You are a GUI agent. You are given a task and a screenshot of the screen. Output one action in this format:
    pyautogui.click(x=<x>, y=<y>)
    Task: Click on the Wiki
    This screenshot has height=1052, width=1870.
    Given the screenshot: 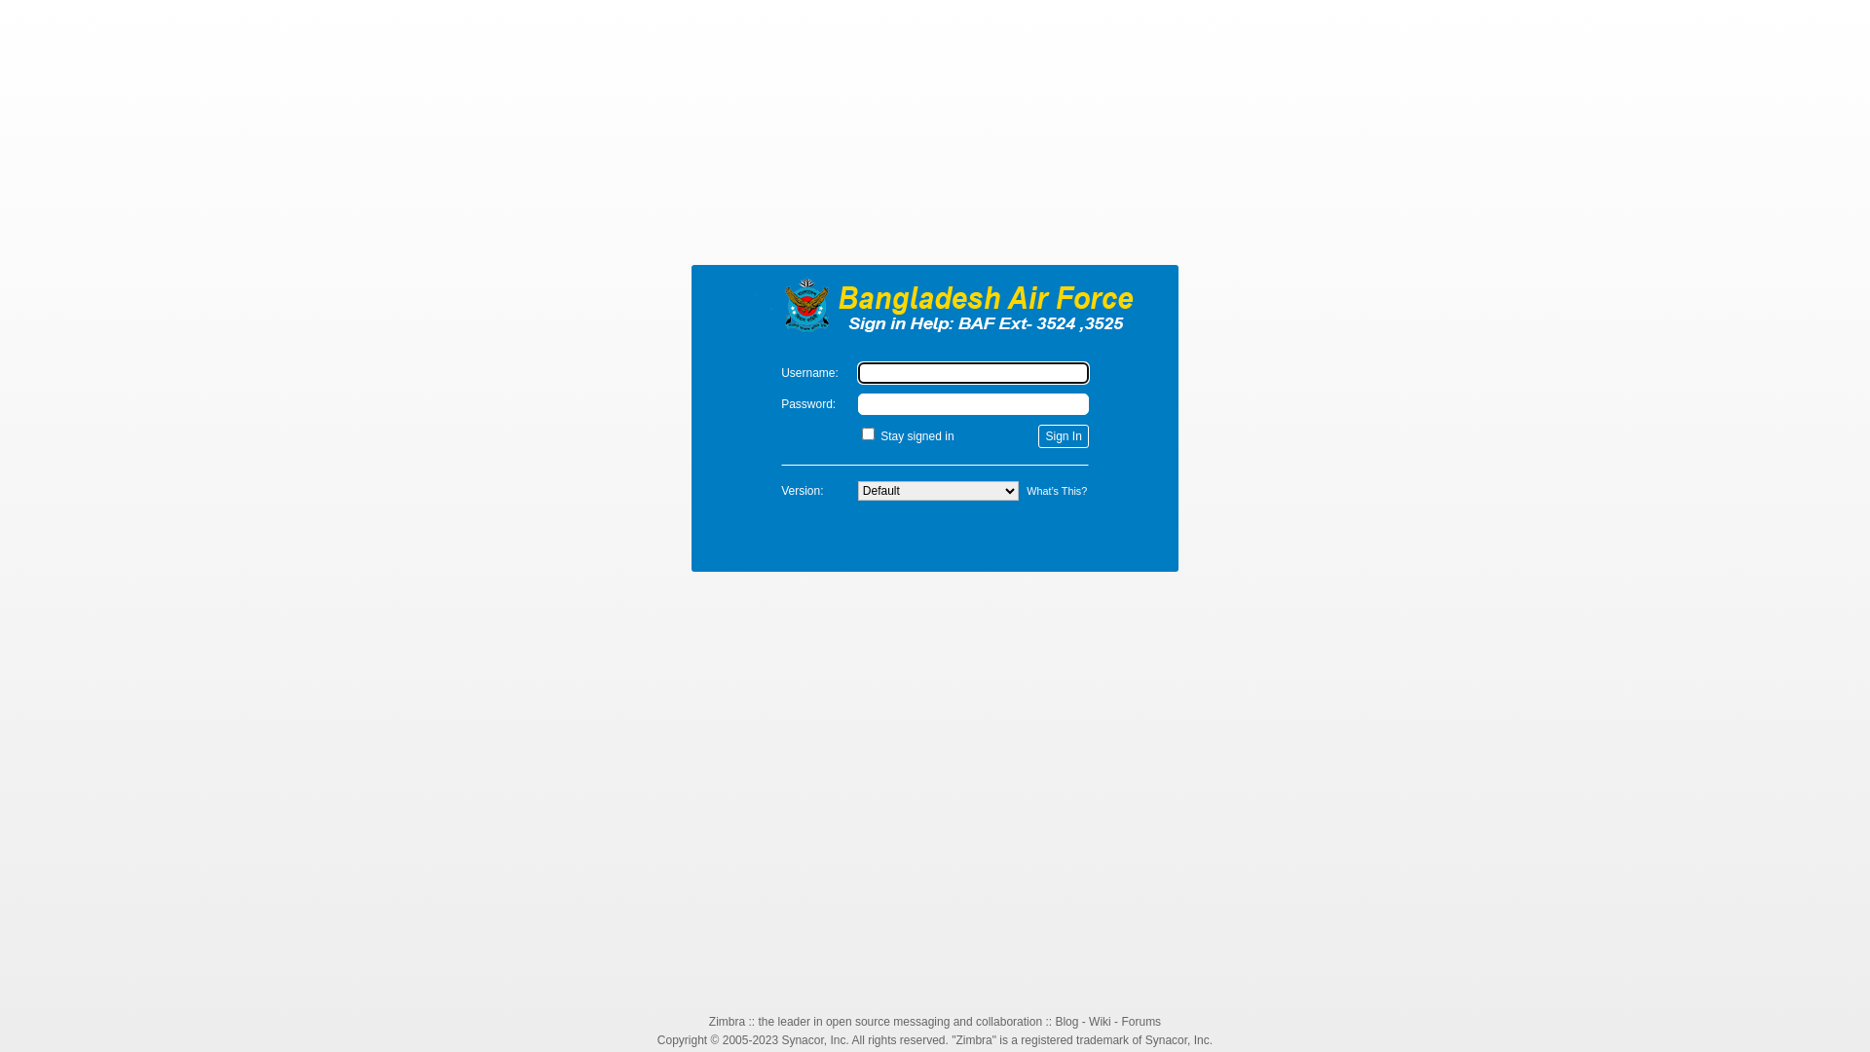 What is the action you would take?
    pyautogui.click(x=1101, y=1022)
    